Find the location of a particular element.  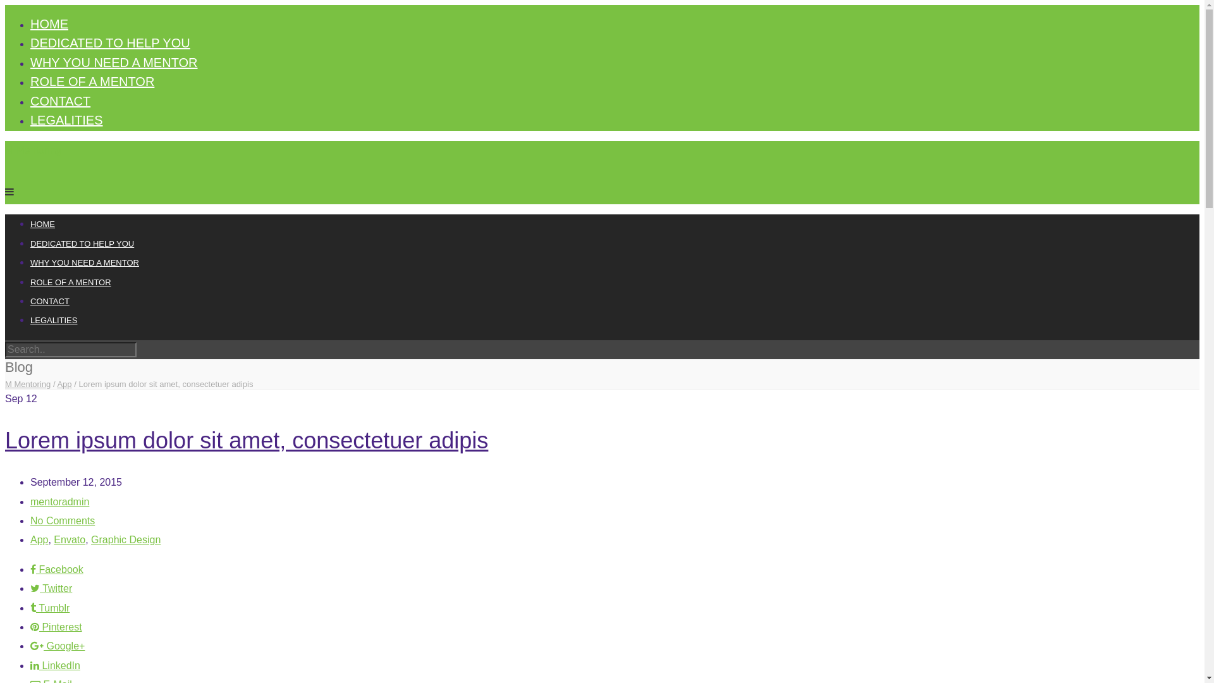

Graphic Design is located at coordinates (126, 540).